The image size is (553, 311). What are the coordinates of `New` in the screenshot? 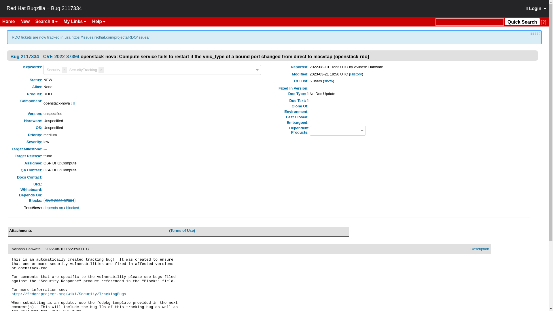 It's located at (27, 21).